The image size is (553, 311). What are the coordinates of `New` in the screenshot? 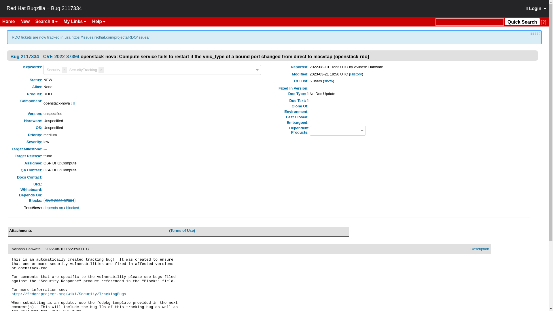 It's located at (27, 21).